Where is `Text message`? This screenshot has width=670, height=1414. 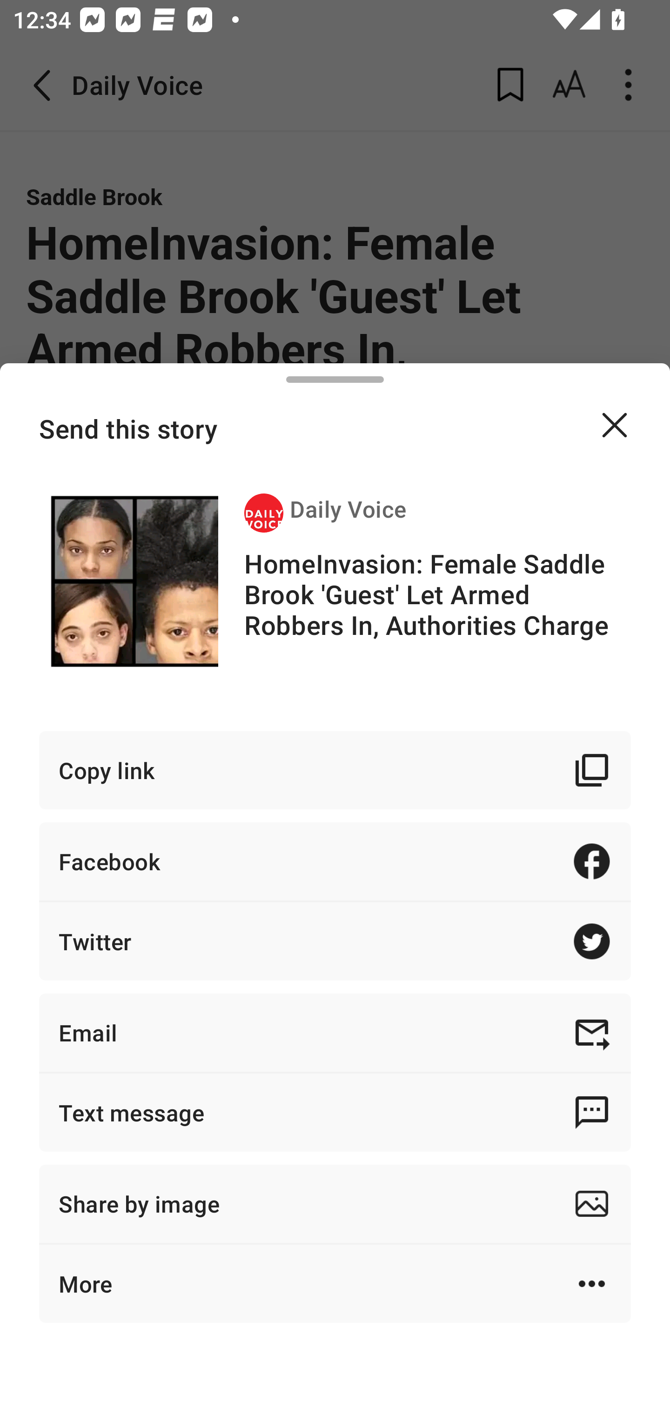 Text message is located at coordinates (335, 1112).